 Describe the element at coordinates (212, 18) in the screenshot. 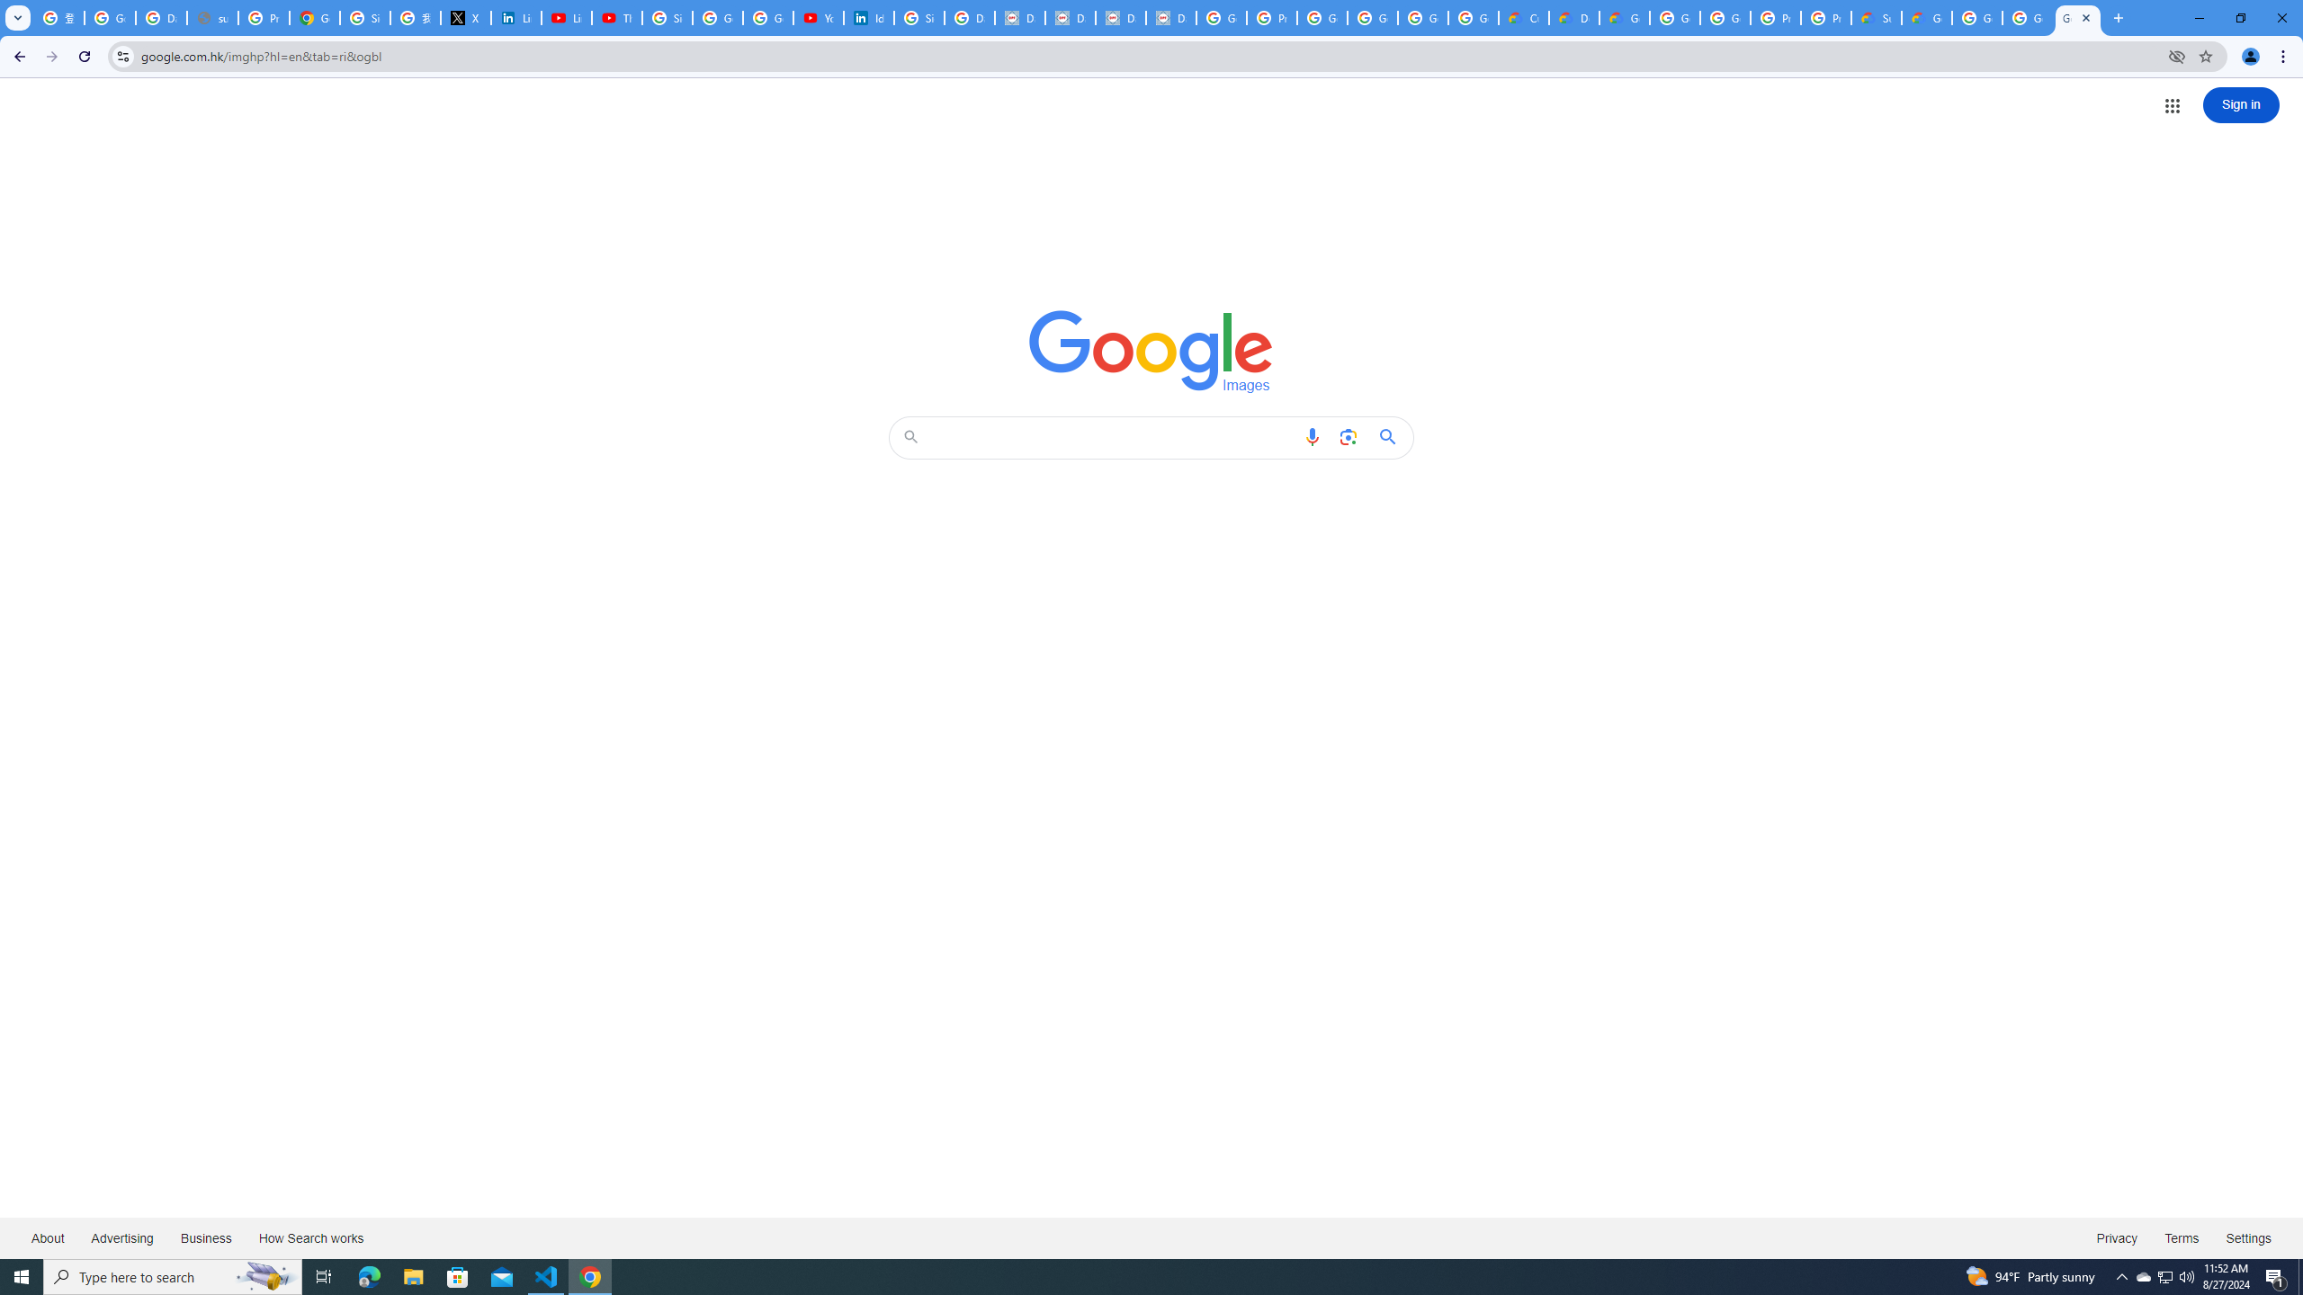

I see `support.google.com - Network error` at that location.